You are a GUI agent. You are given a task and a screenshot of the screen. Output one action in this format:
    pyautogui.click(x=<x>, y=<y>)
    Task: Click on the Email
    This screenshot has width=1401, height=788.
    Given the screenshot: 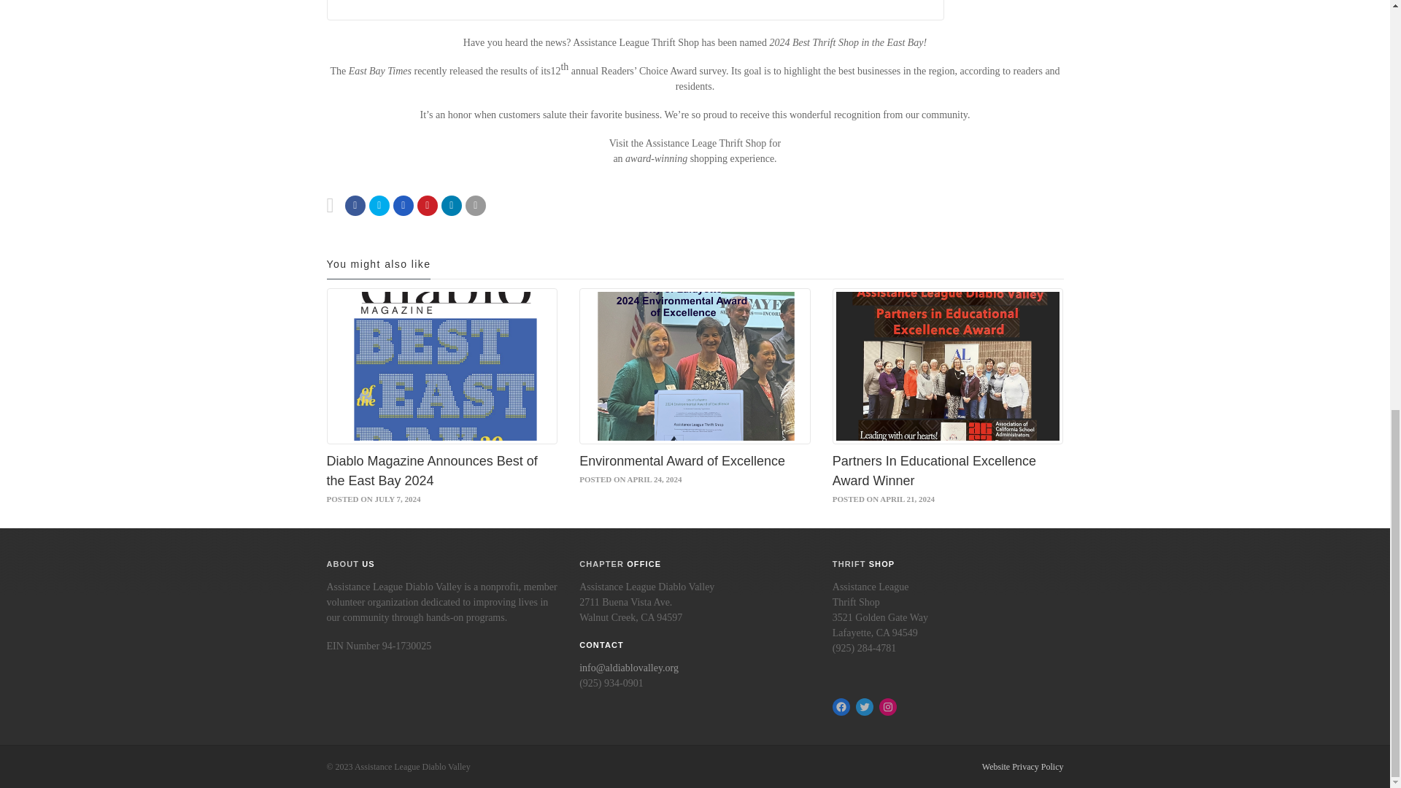 What is the action you would take?
    pyautogui.click(x=476, y=204)
    